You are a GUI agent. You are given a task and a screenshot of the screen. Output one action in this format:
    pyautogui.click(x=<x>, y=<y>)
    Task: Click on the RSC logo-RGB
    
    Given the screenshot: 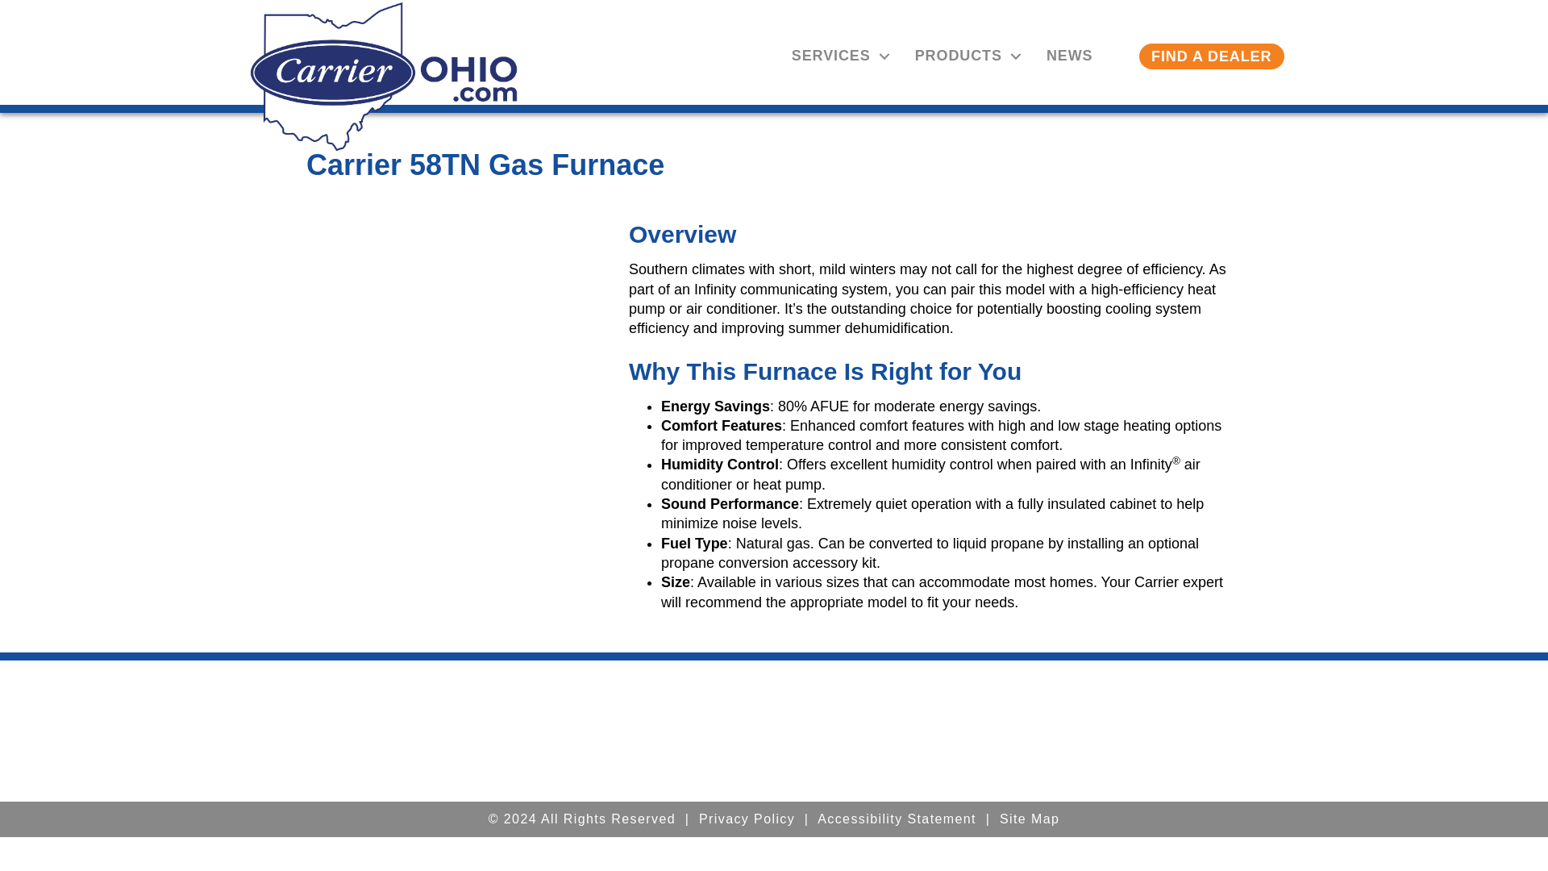 What is the action you would take?
    pyautogui.click(x=515, y=731)
    